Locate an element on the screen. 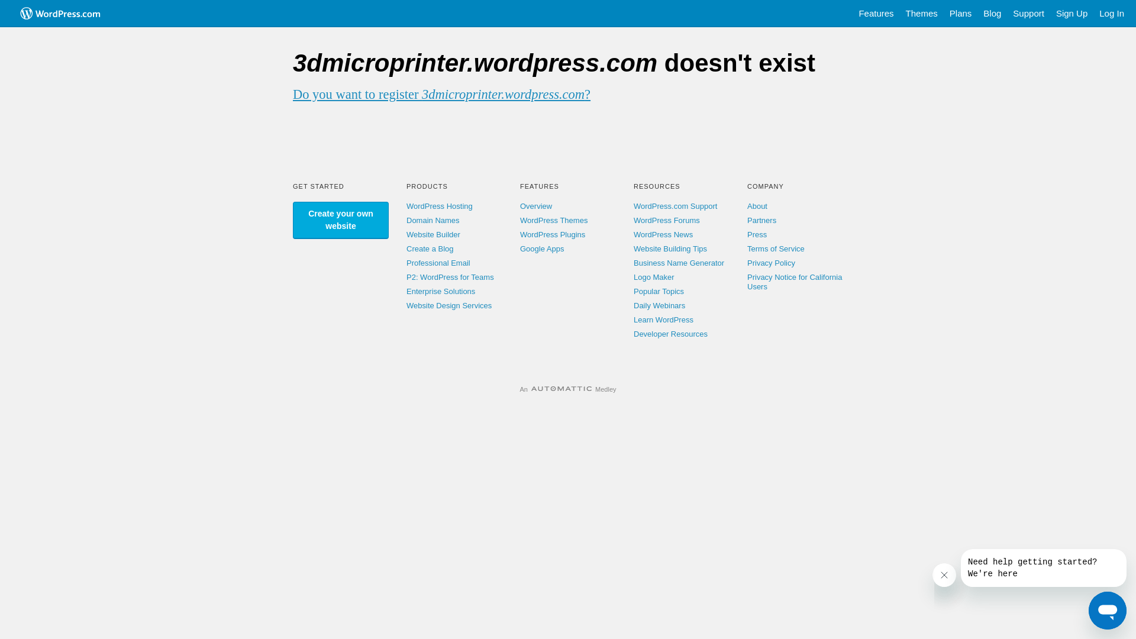  Domain Names is located at coordinates (433, 220).